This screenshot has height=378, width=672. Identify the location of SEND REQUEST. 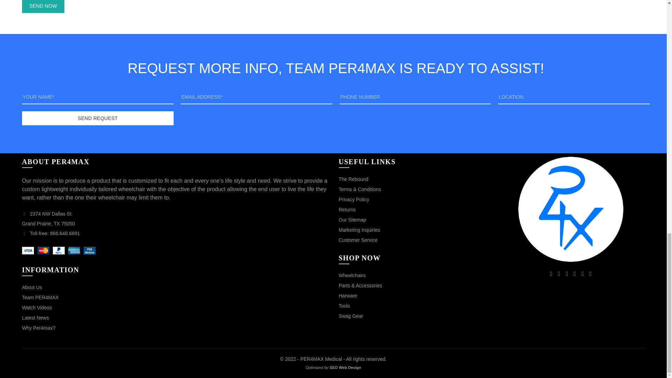
(98, 118).